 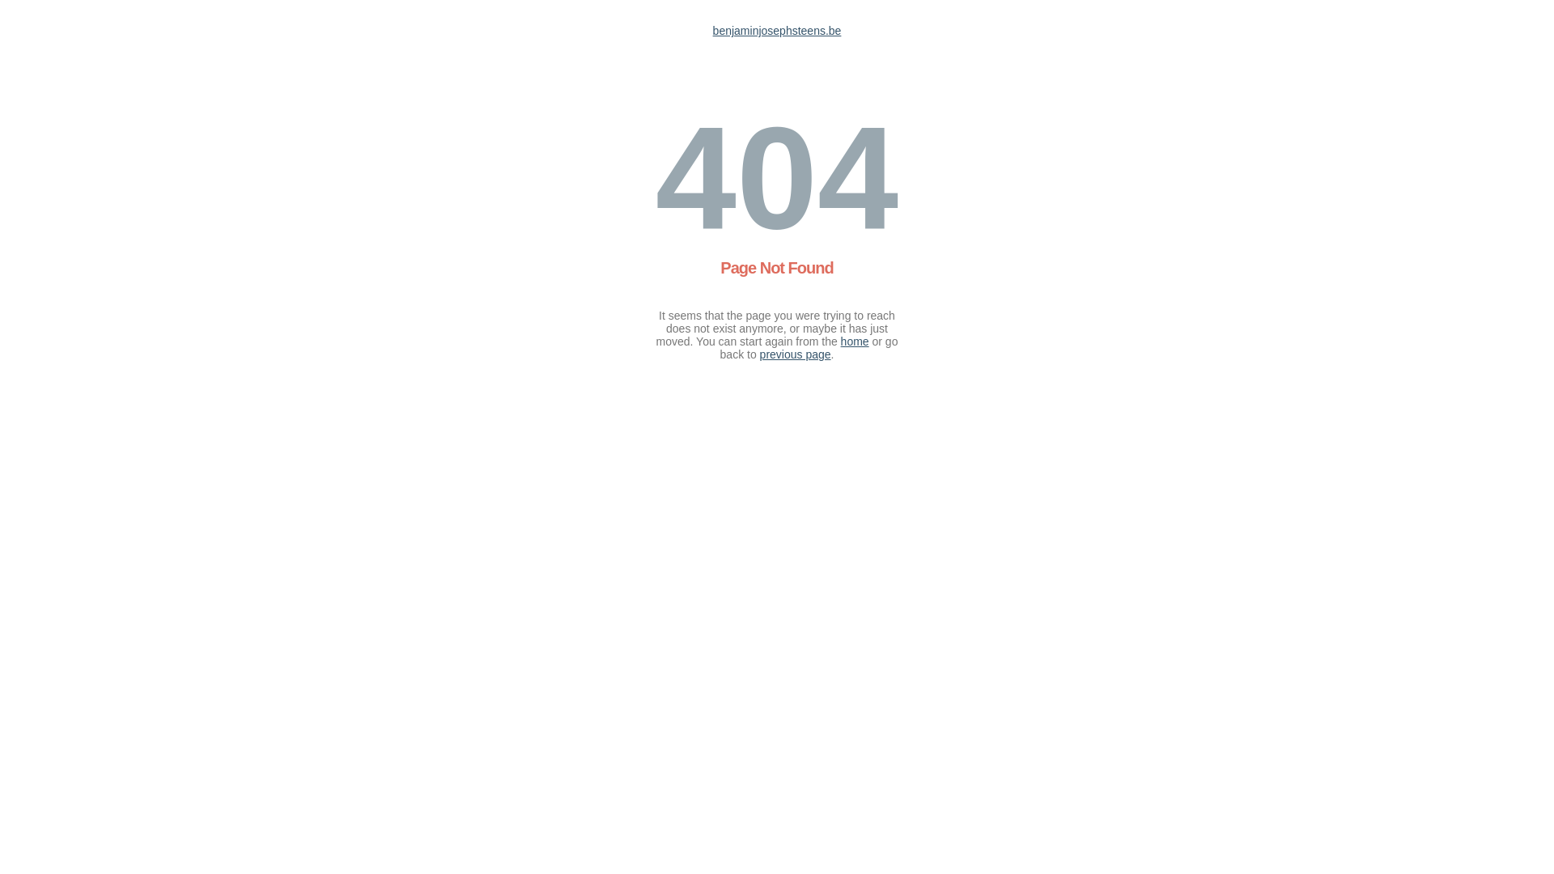 What do you see at coordinates (777, 31) in the screenshot?
I see `benjaminjosephsteens.be` at bounding box center [777, 31].